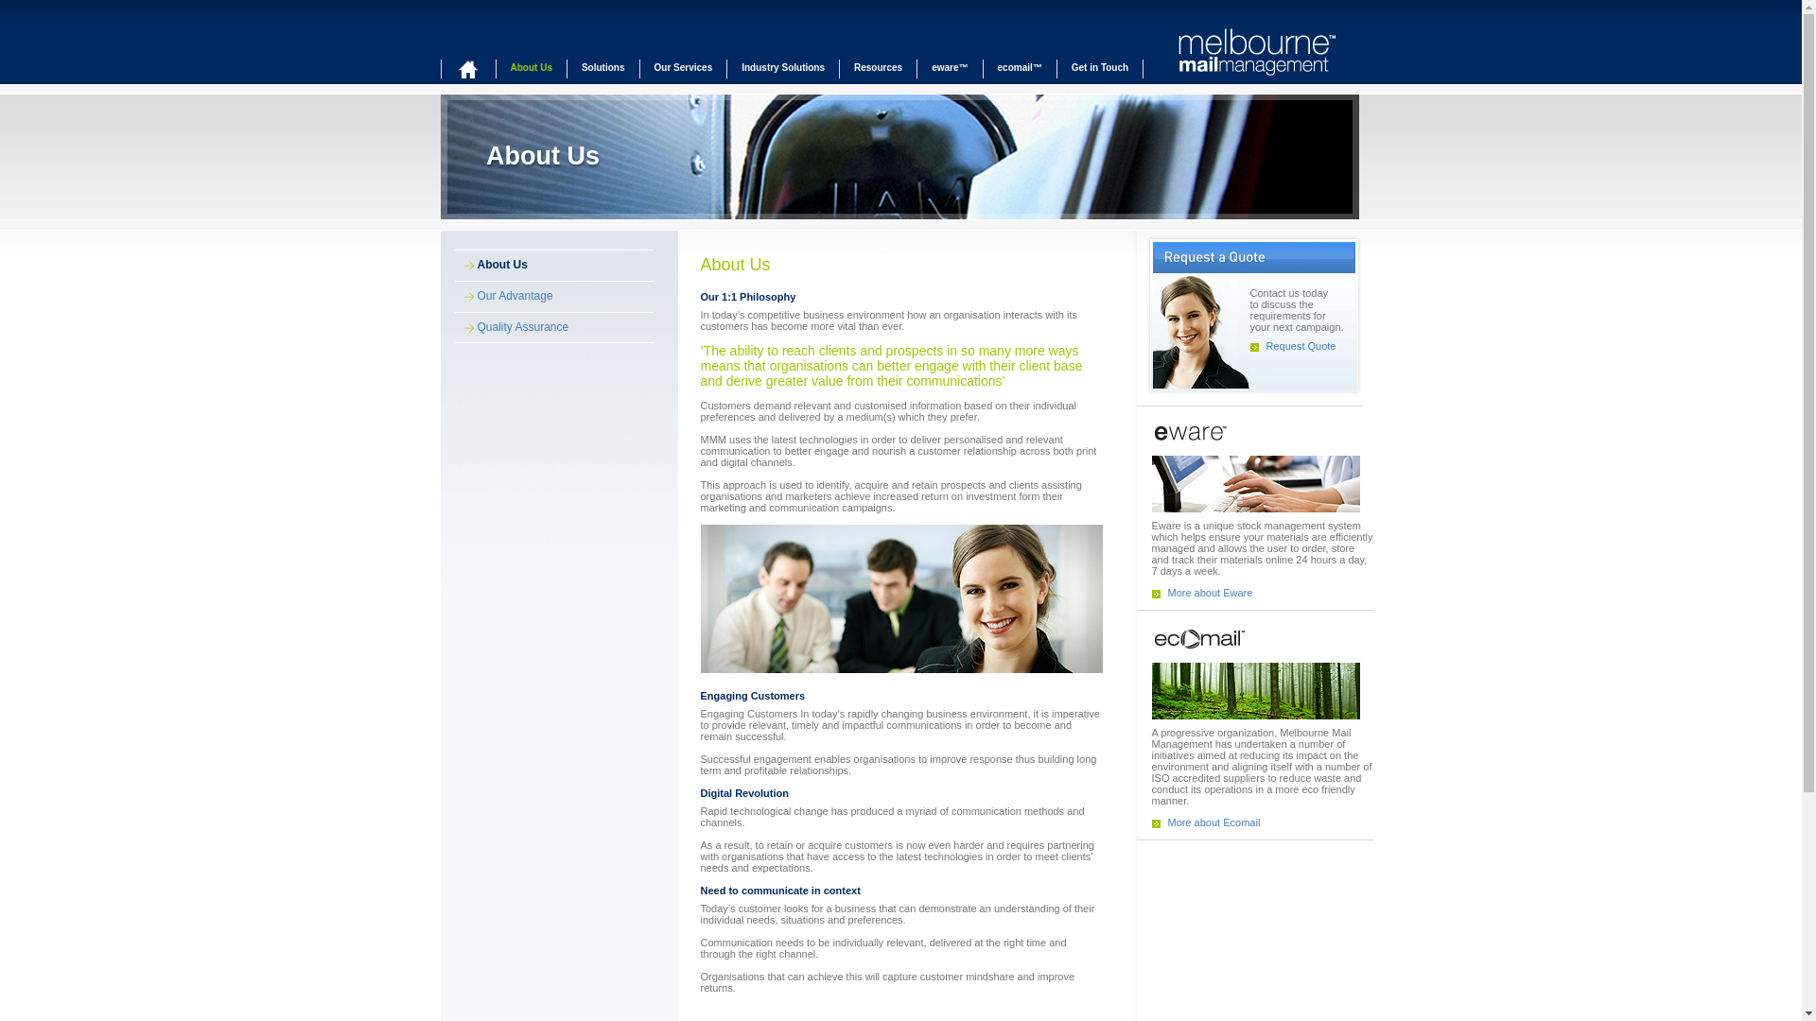  Describe the element at coordinates (1214, 822) in the screenshot. I see `More about Ecomail` at that location.